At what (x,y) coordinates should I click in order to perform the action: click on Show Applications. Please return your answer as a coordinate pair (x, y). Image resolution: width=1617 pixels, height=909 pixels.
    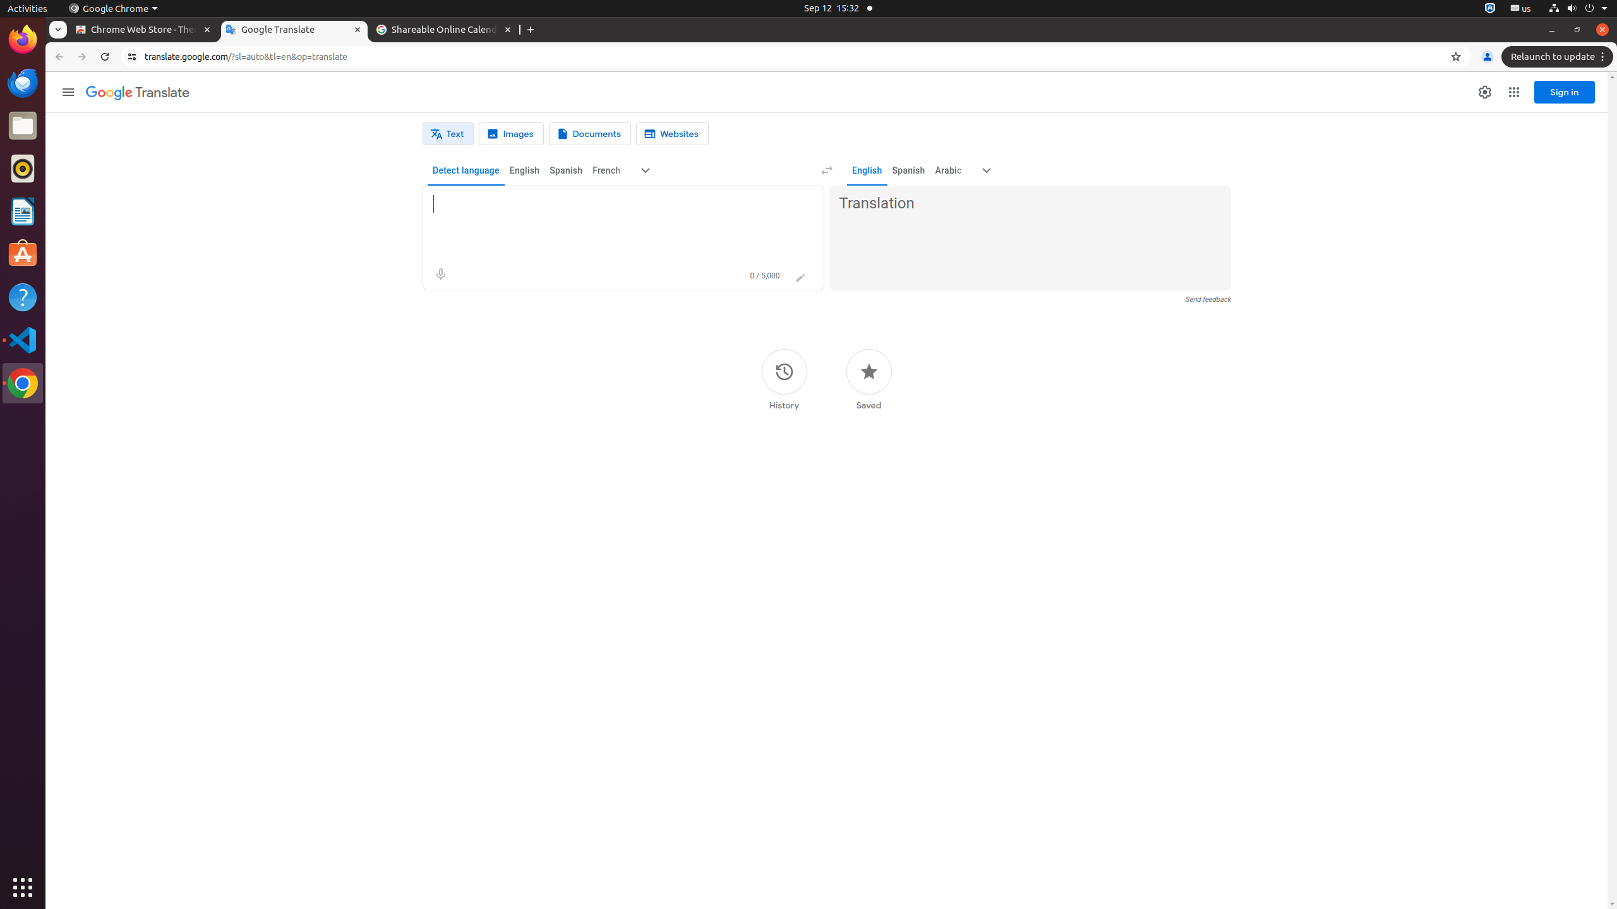
    Looking at the image, I should click on (23, 888).